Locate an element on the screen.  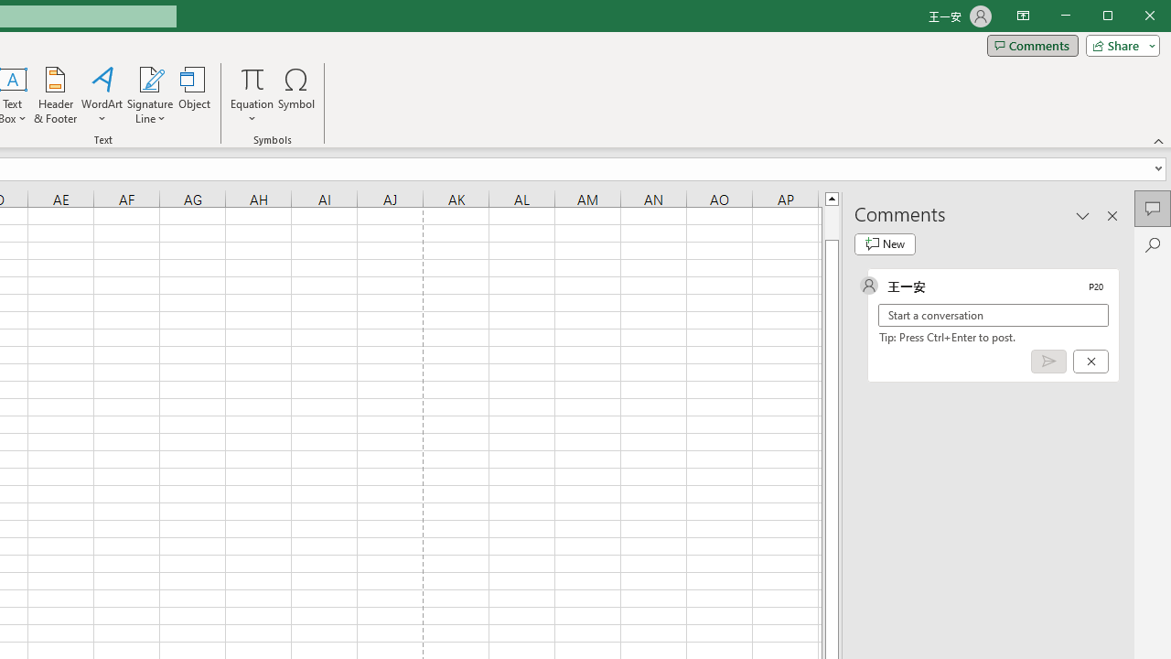
Page up is located at coordinates (832, 222).